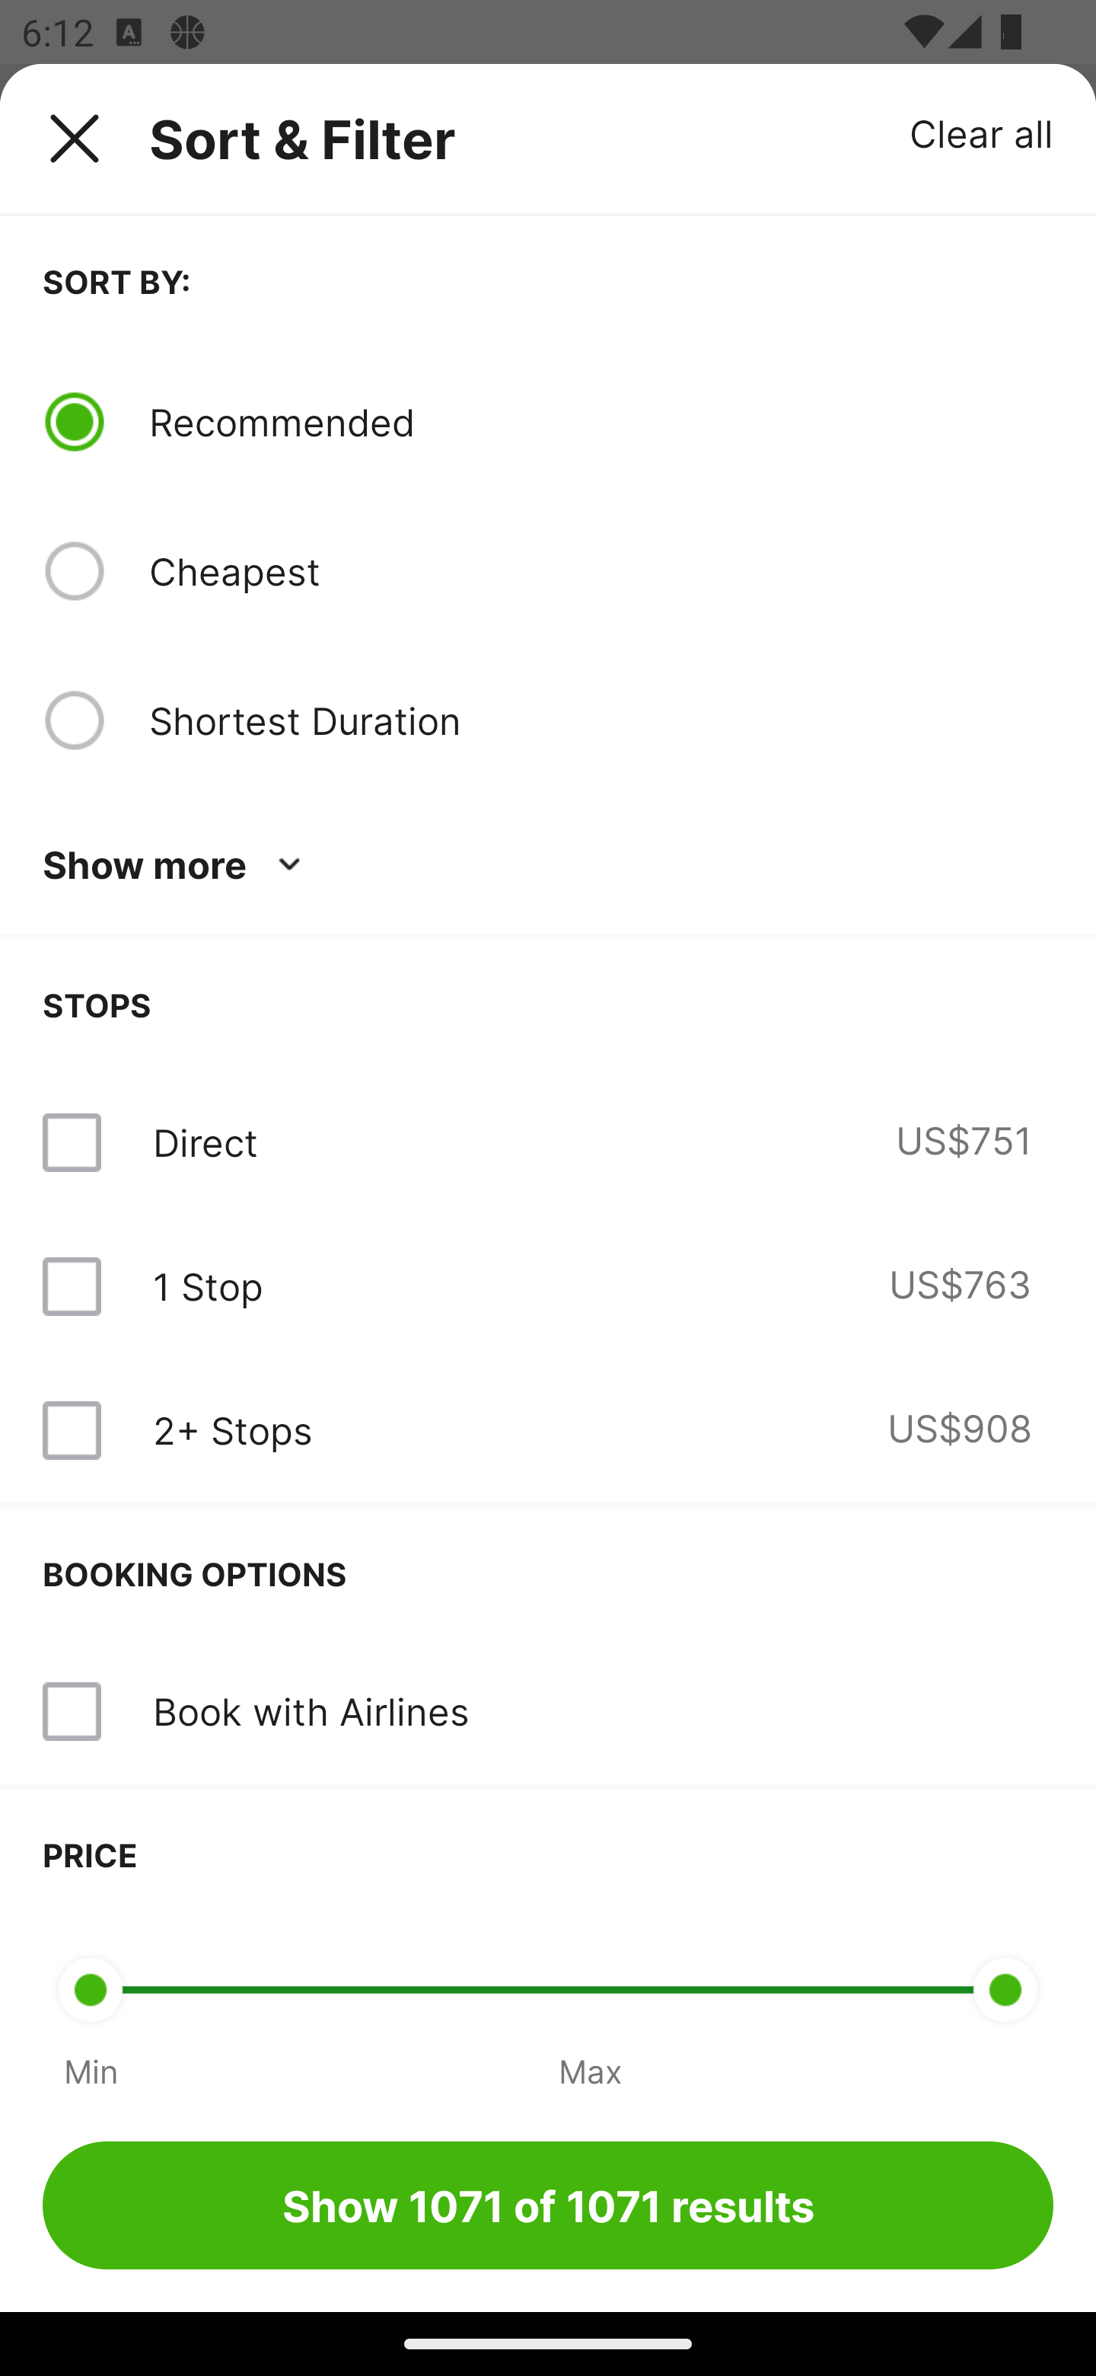 The height and width of the screenshot is (2376, 1096). Describe the element at coordinates (548, 1430) in the screenshot. I see `2+ Stops US$908` at that location.